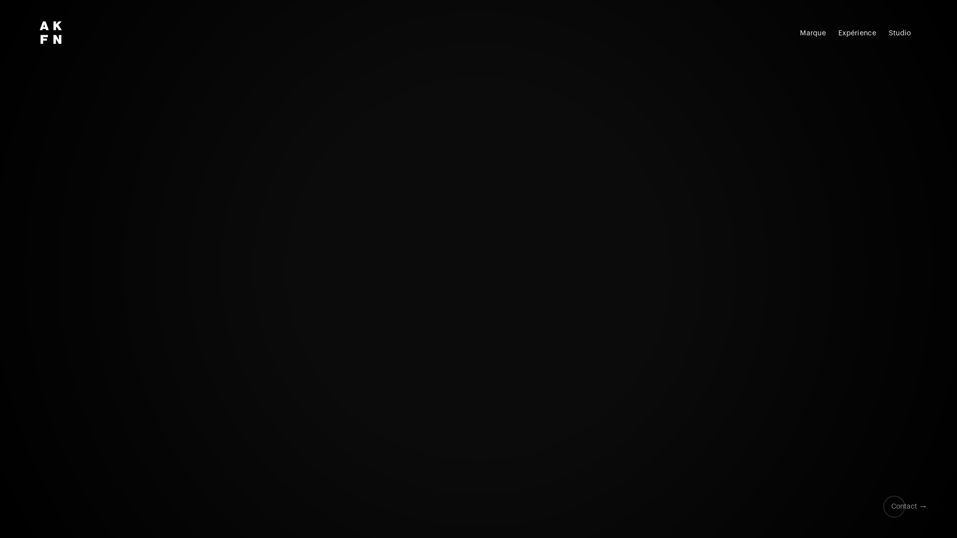  Describe the element at coordinates (900, 34) in the screenshot. I see `Studio` at that location.